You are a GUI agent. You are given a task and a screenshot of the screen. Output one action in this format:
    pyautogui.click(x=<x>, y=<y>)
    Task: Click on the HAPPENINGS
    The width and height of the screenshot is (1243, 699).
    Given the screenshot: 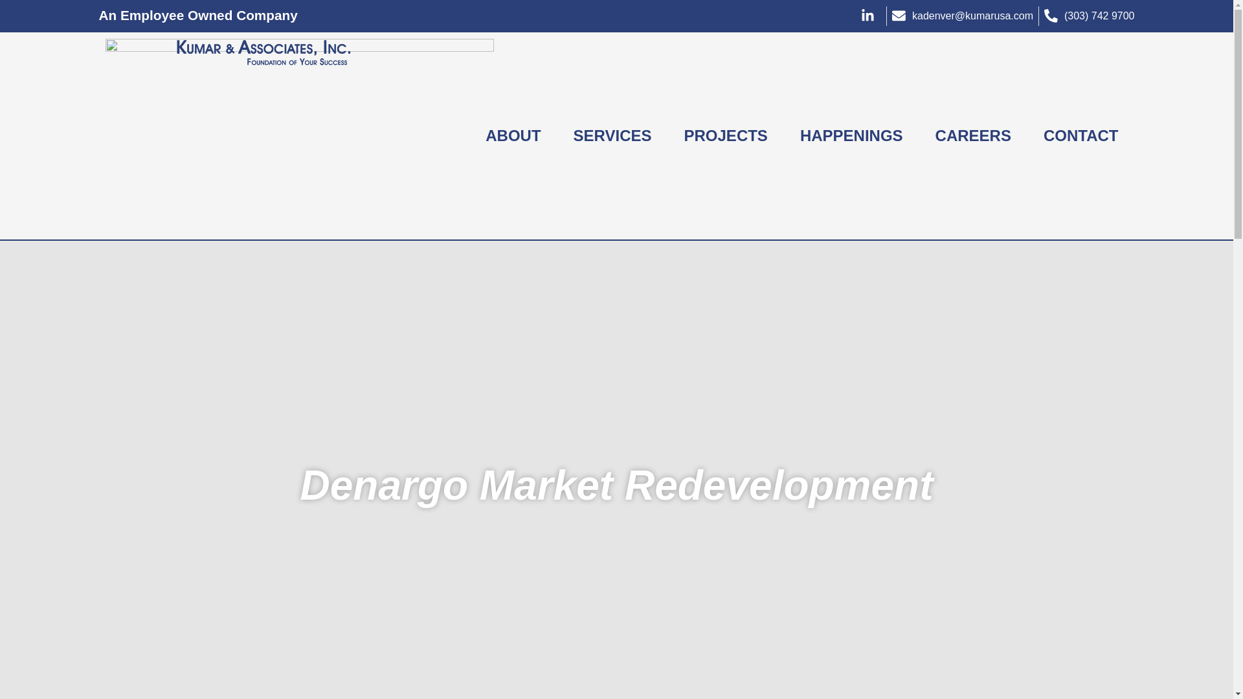 What is the action you would take?
    pyautogui.click(x=852, y=136)
    